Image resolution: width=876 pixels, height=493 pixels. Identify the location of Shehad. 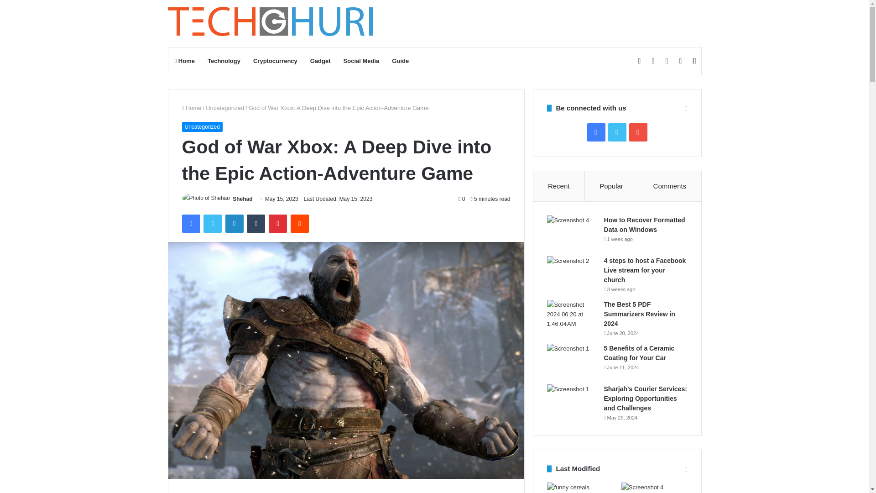
(242, 199).